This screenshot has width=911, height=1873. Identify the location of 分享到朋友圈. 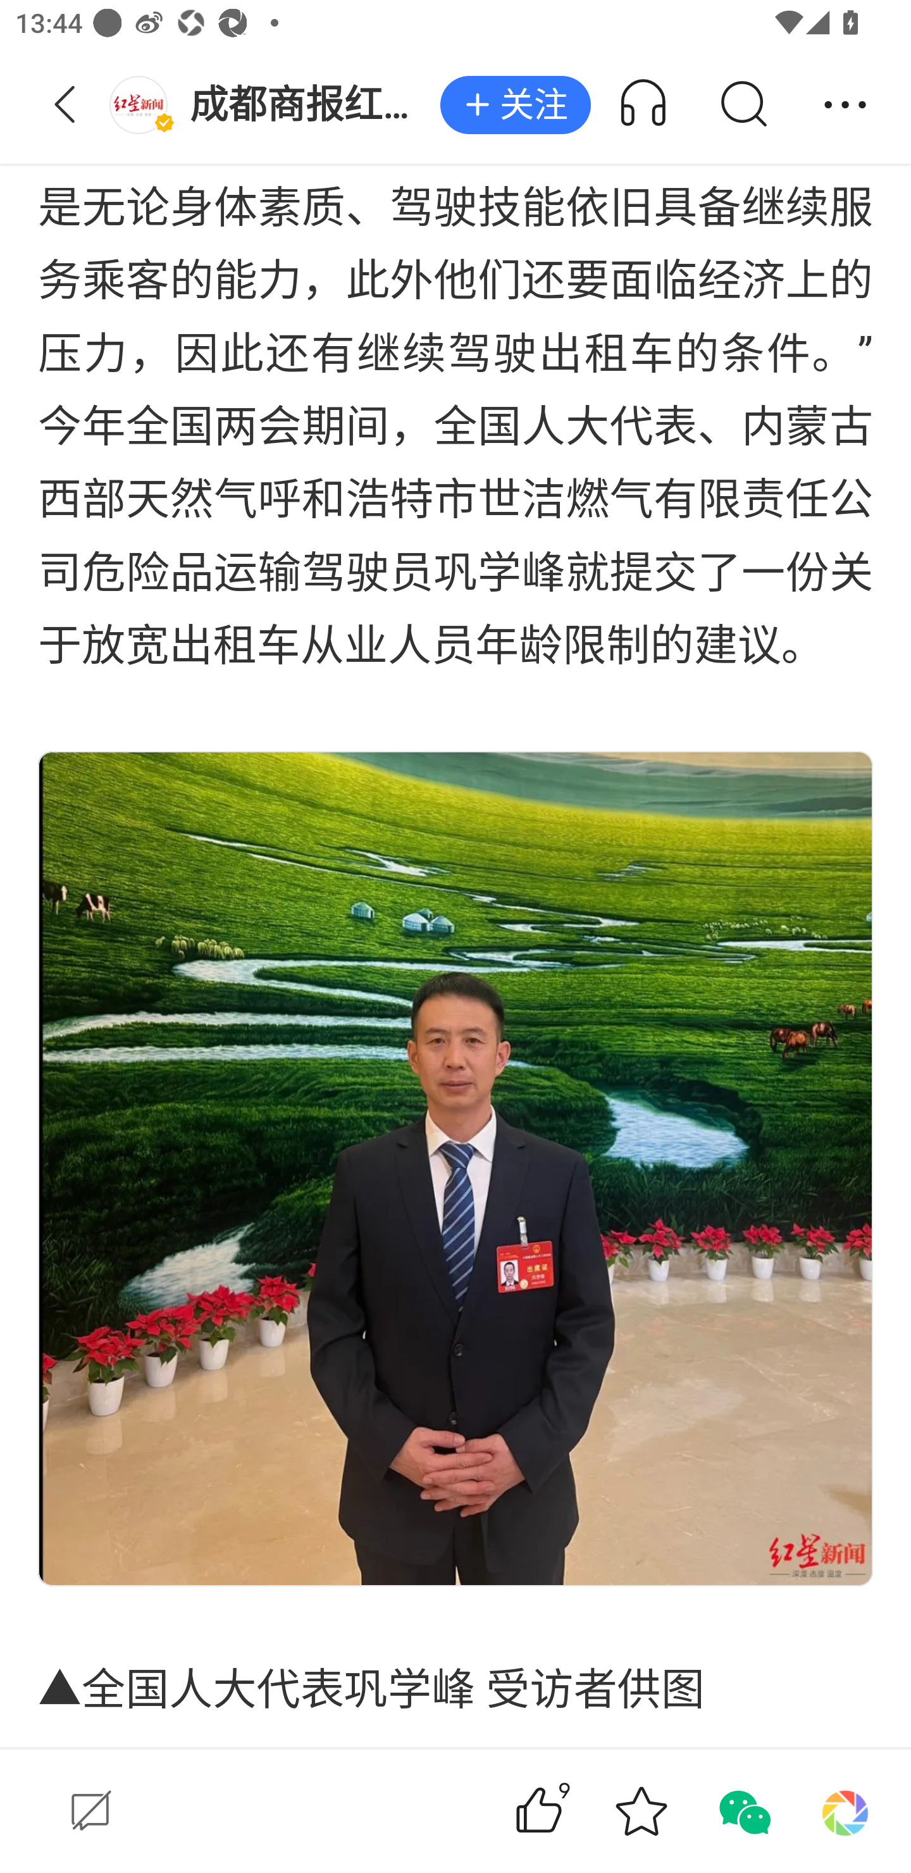
(845, 1811).